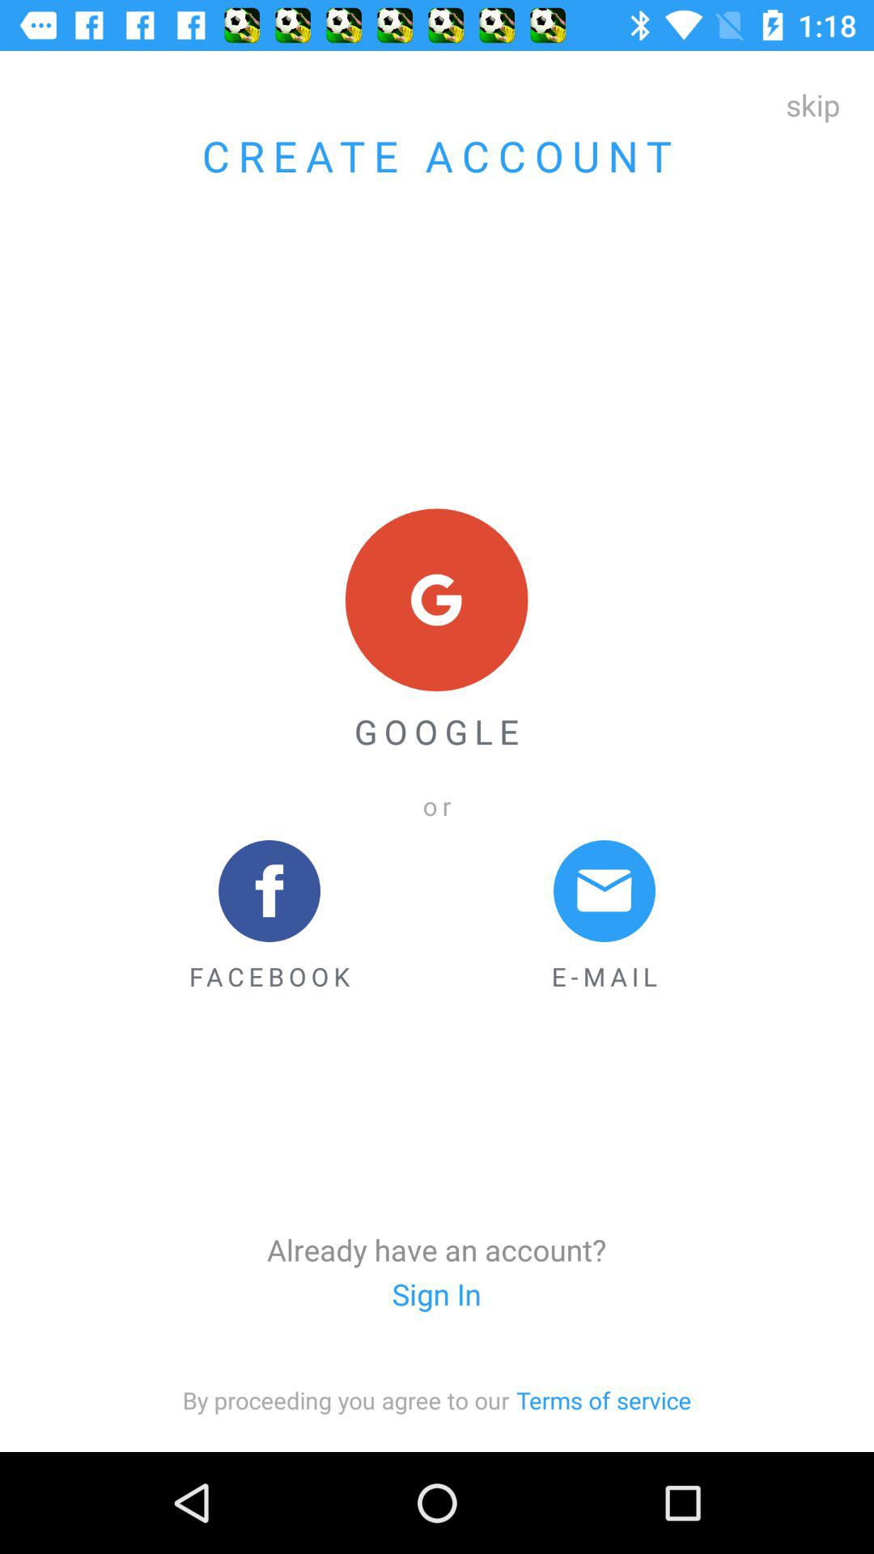 The image size is (874, 1554). I want to click on click on message icon, so click(605, 890).